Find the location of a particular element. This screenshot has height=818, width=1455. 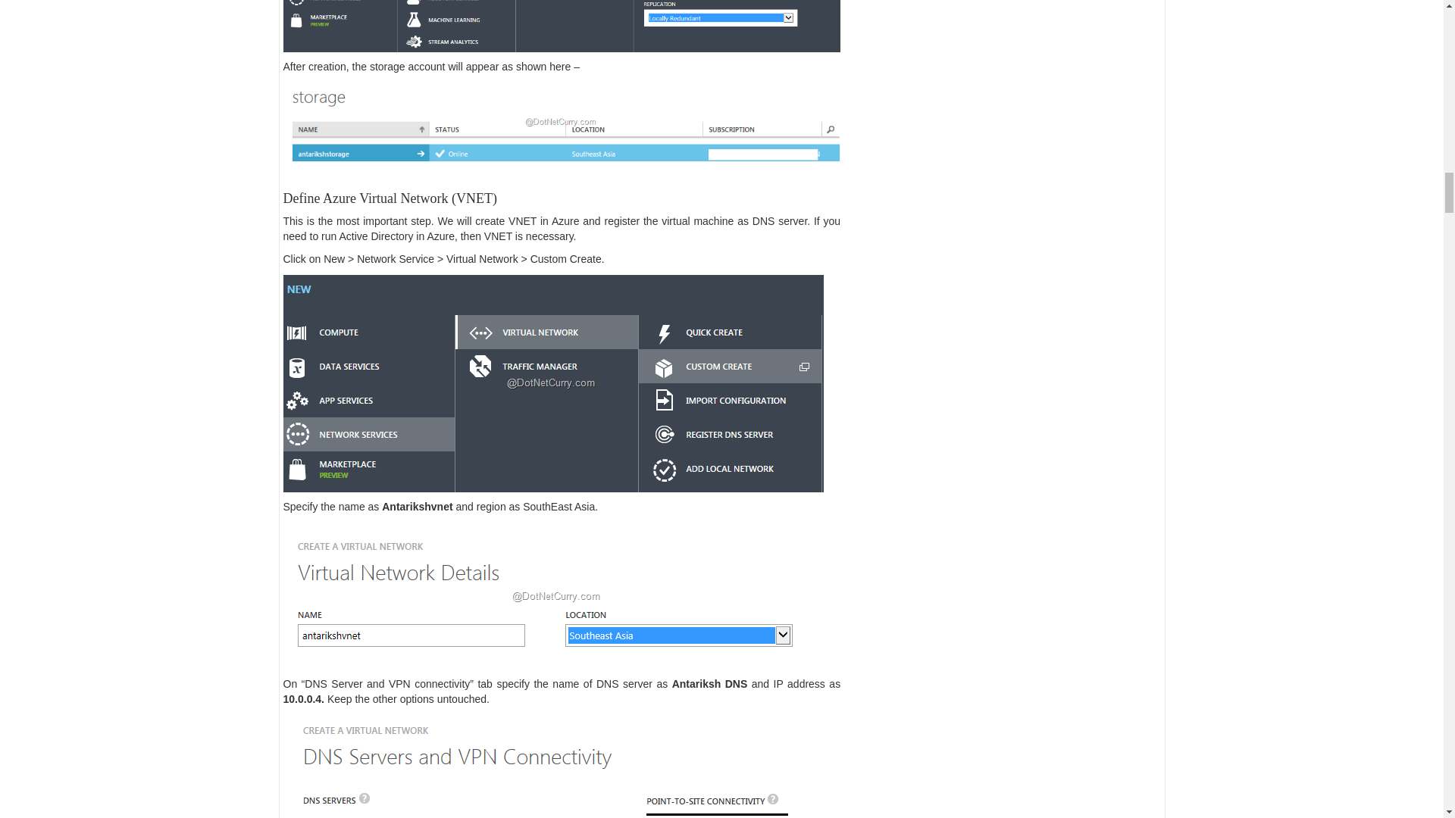

create-vnet3 is located at coordinates (537, 766).